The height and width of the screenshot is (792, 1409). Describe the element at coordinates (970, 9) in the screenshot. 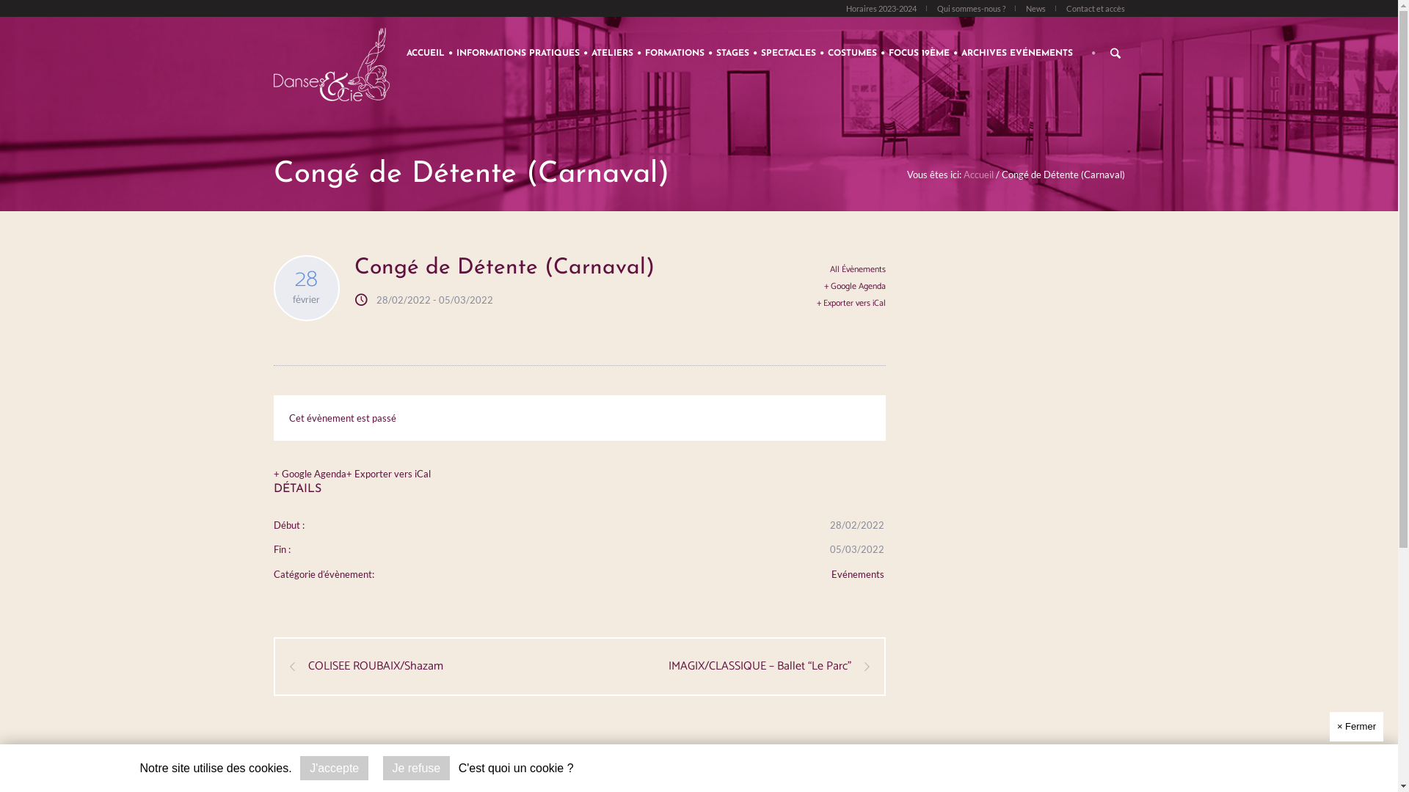

I see `Qui sommes-nous ?` at that location.